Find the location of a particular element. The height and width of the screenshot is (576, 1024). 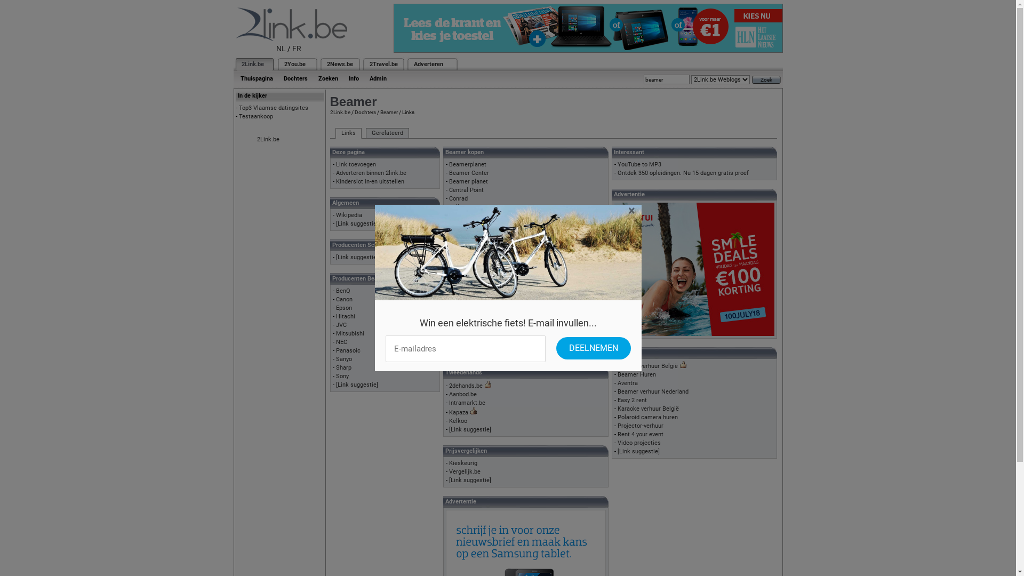

2Link.be is located at coordinates (268, 140).